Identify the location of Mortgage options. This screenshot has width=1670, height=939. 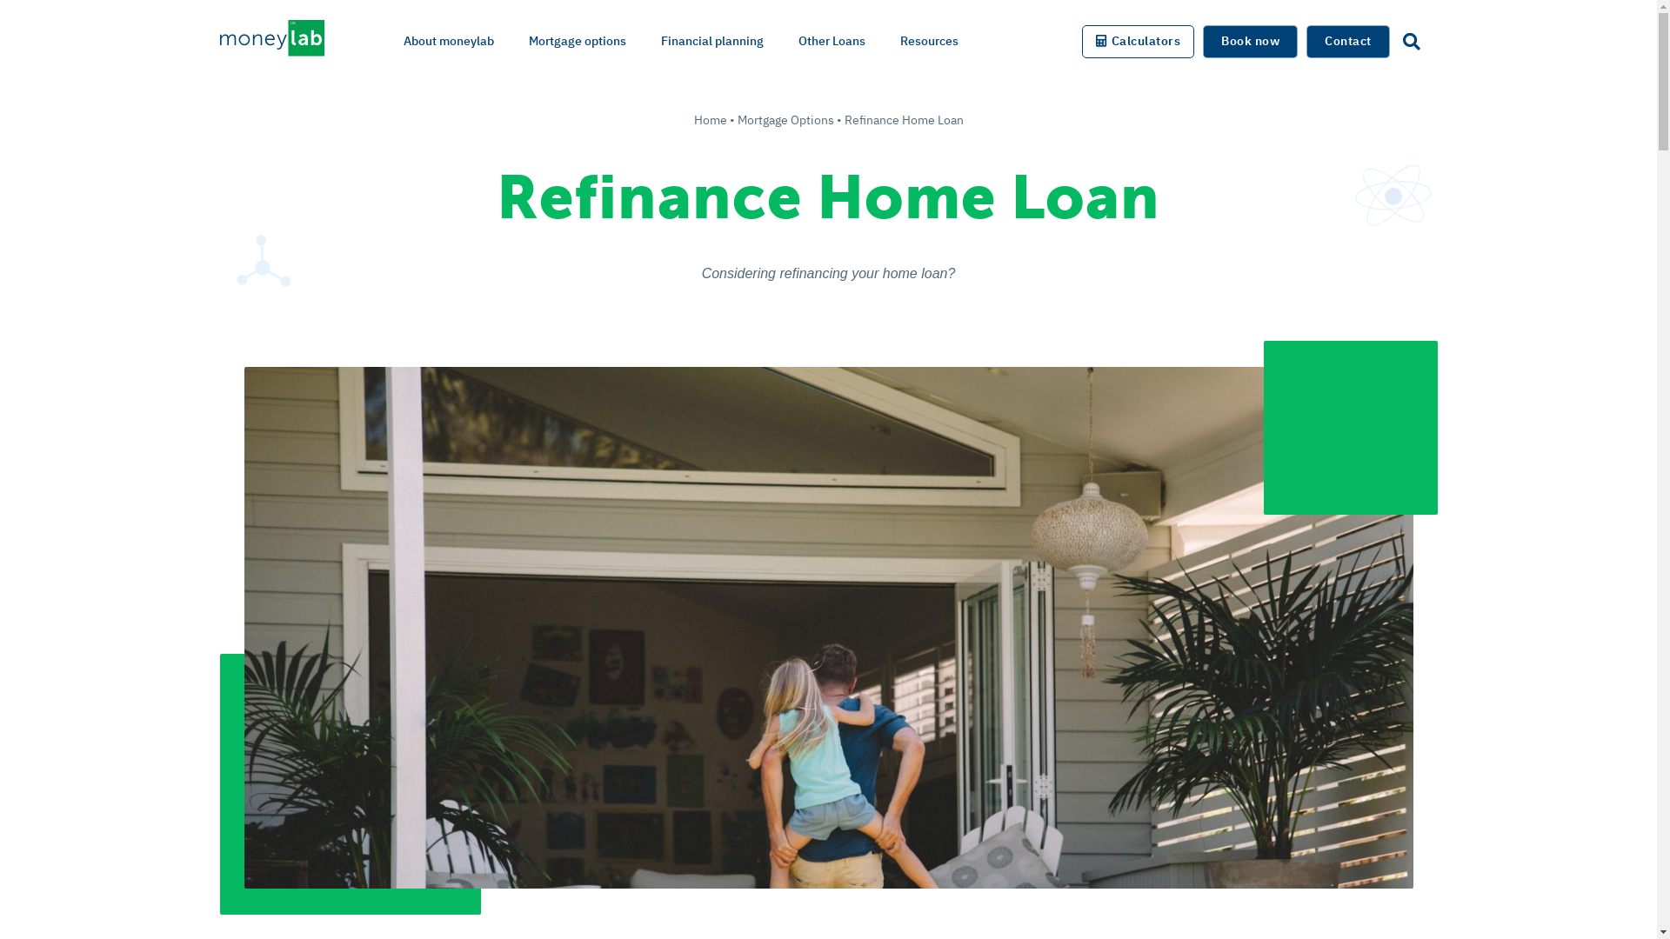
(578, 42).